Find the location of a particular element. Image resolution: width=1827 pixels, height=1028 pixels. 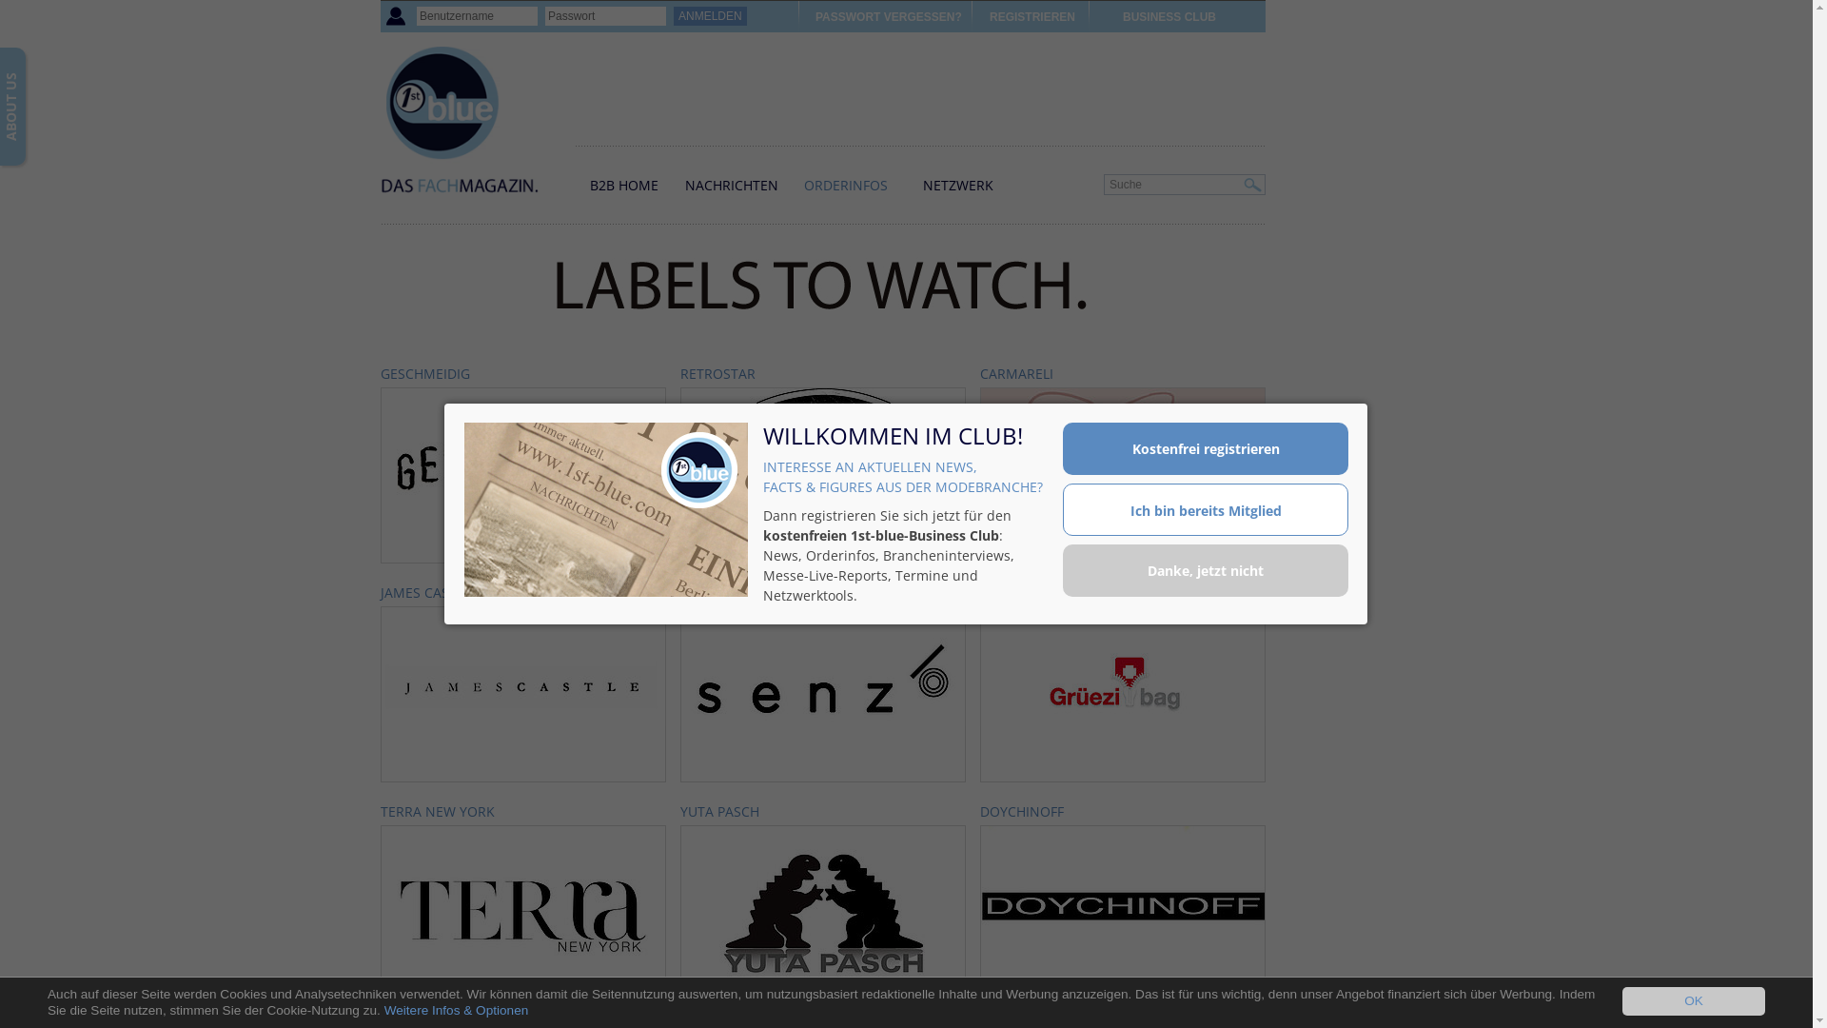

1ST-BLUE is located at coordinates (476, 129).